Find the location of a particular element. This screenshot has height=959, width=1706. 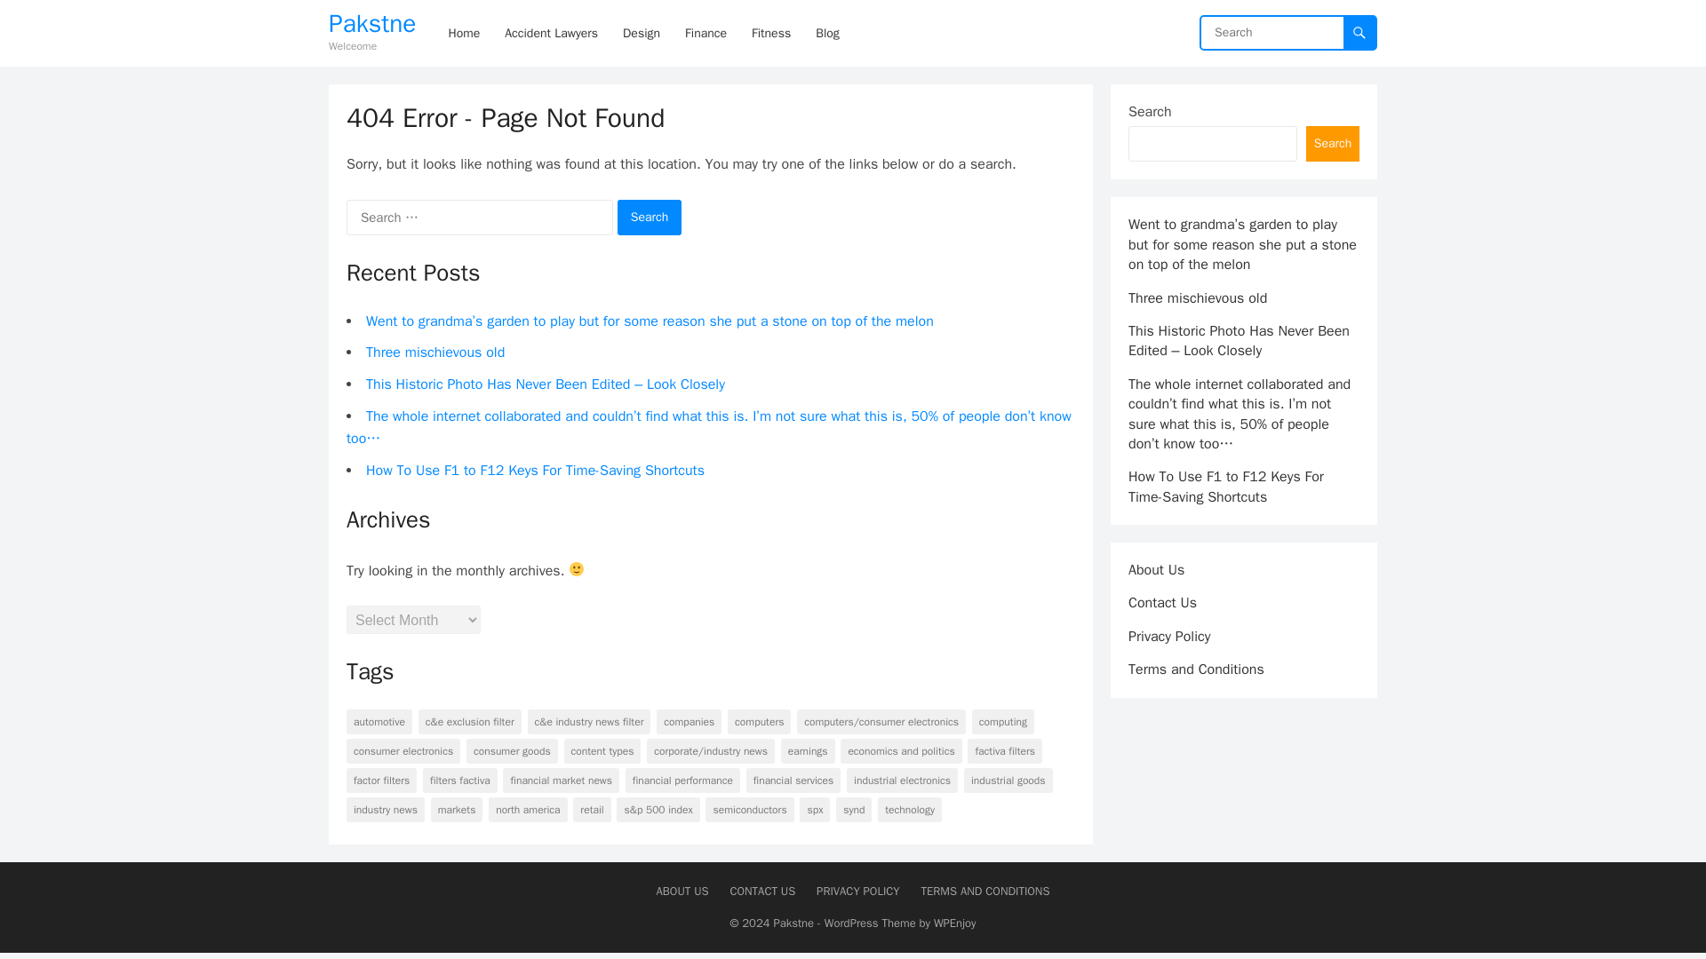

financial market news is located at coordinates (561, 781).